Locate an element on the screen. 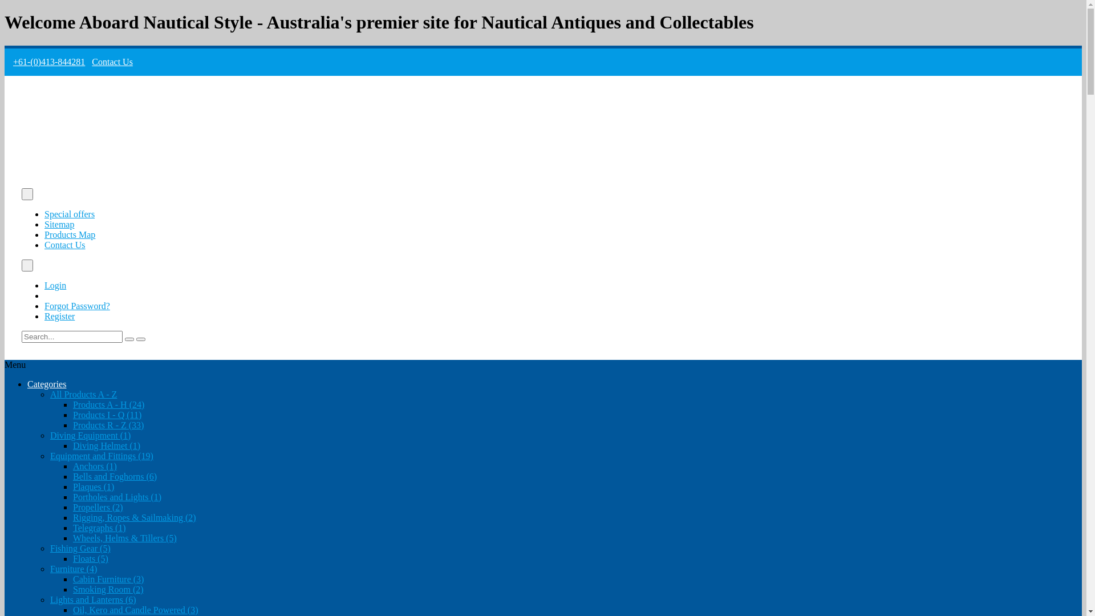 This screenshot has width=1095, height=616. Special offers is located at coordinates (70, 214).